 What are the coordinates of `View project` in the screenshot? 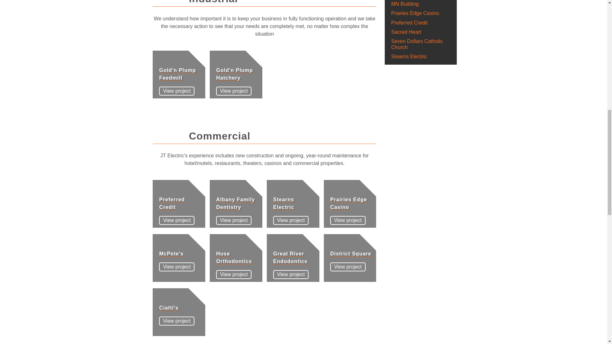 It's located at (234, 274).